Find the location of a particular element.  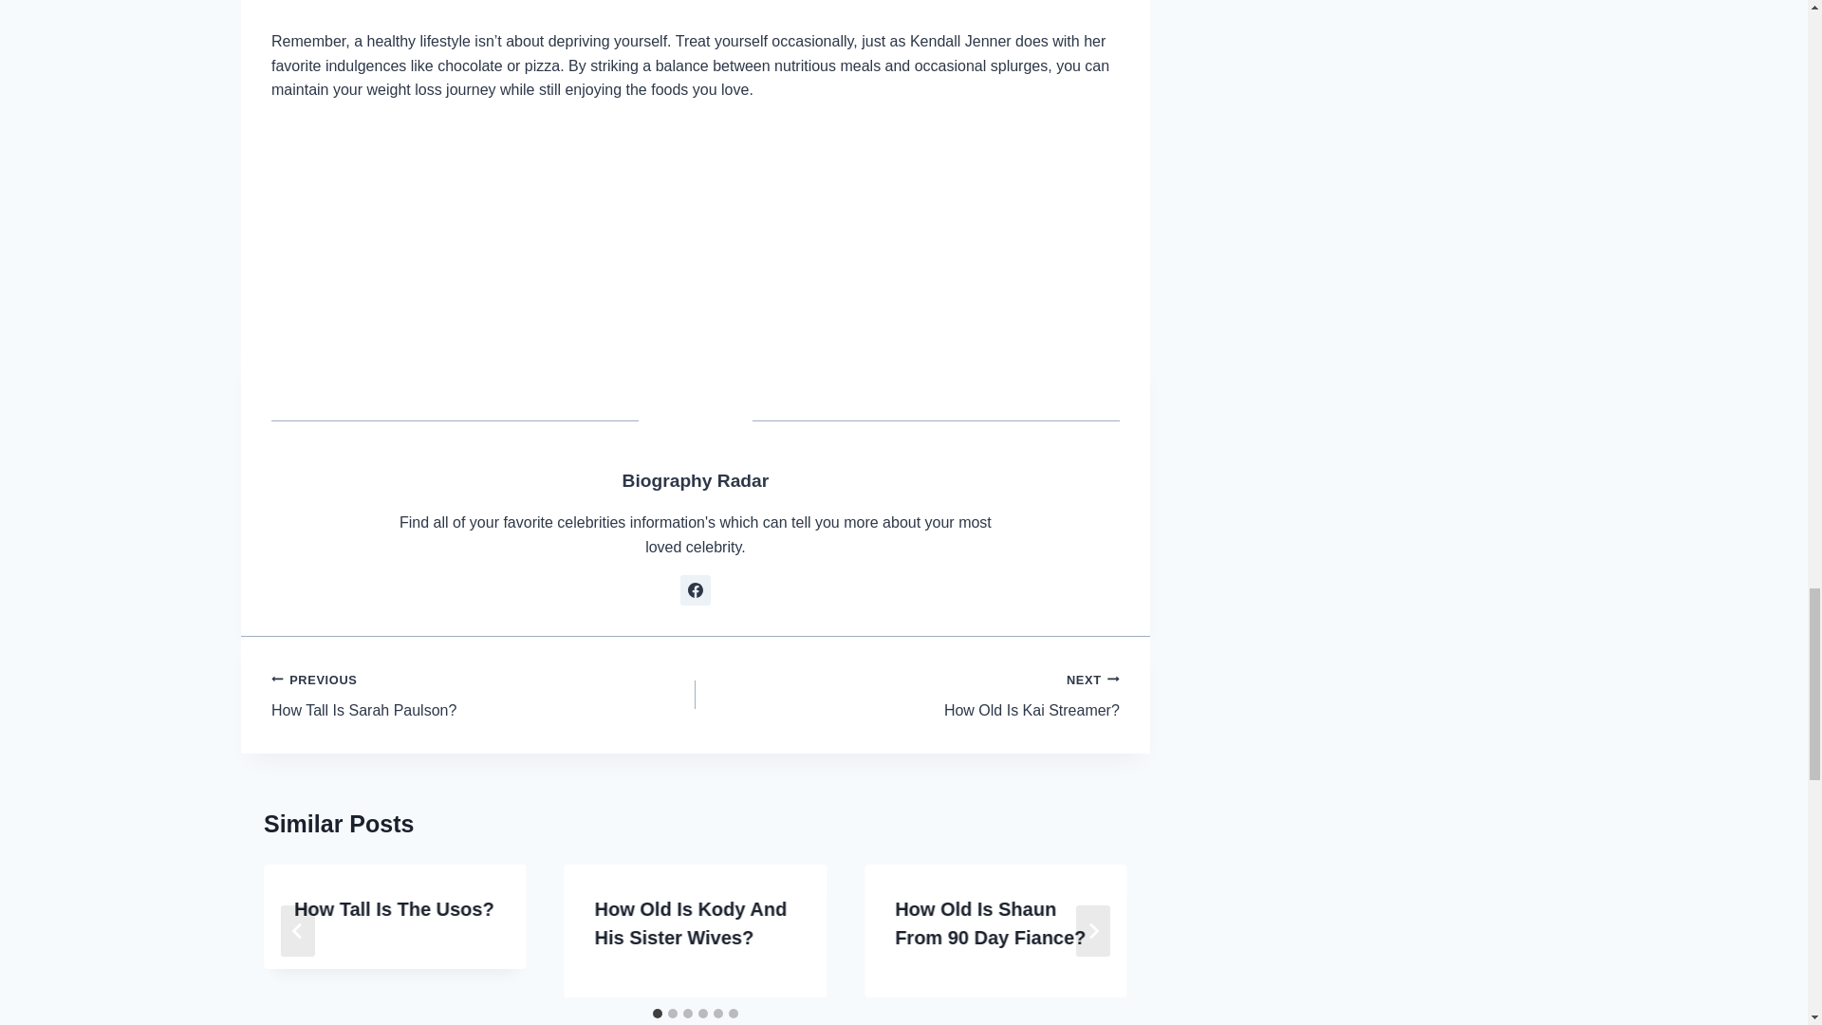

How Old Is Kody And His Sister Wives? is located at coordinates (907, 695).